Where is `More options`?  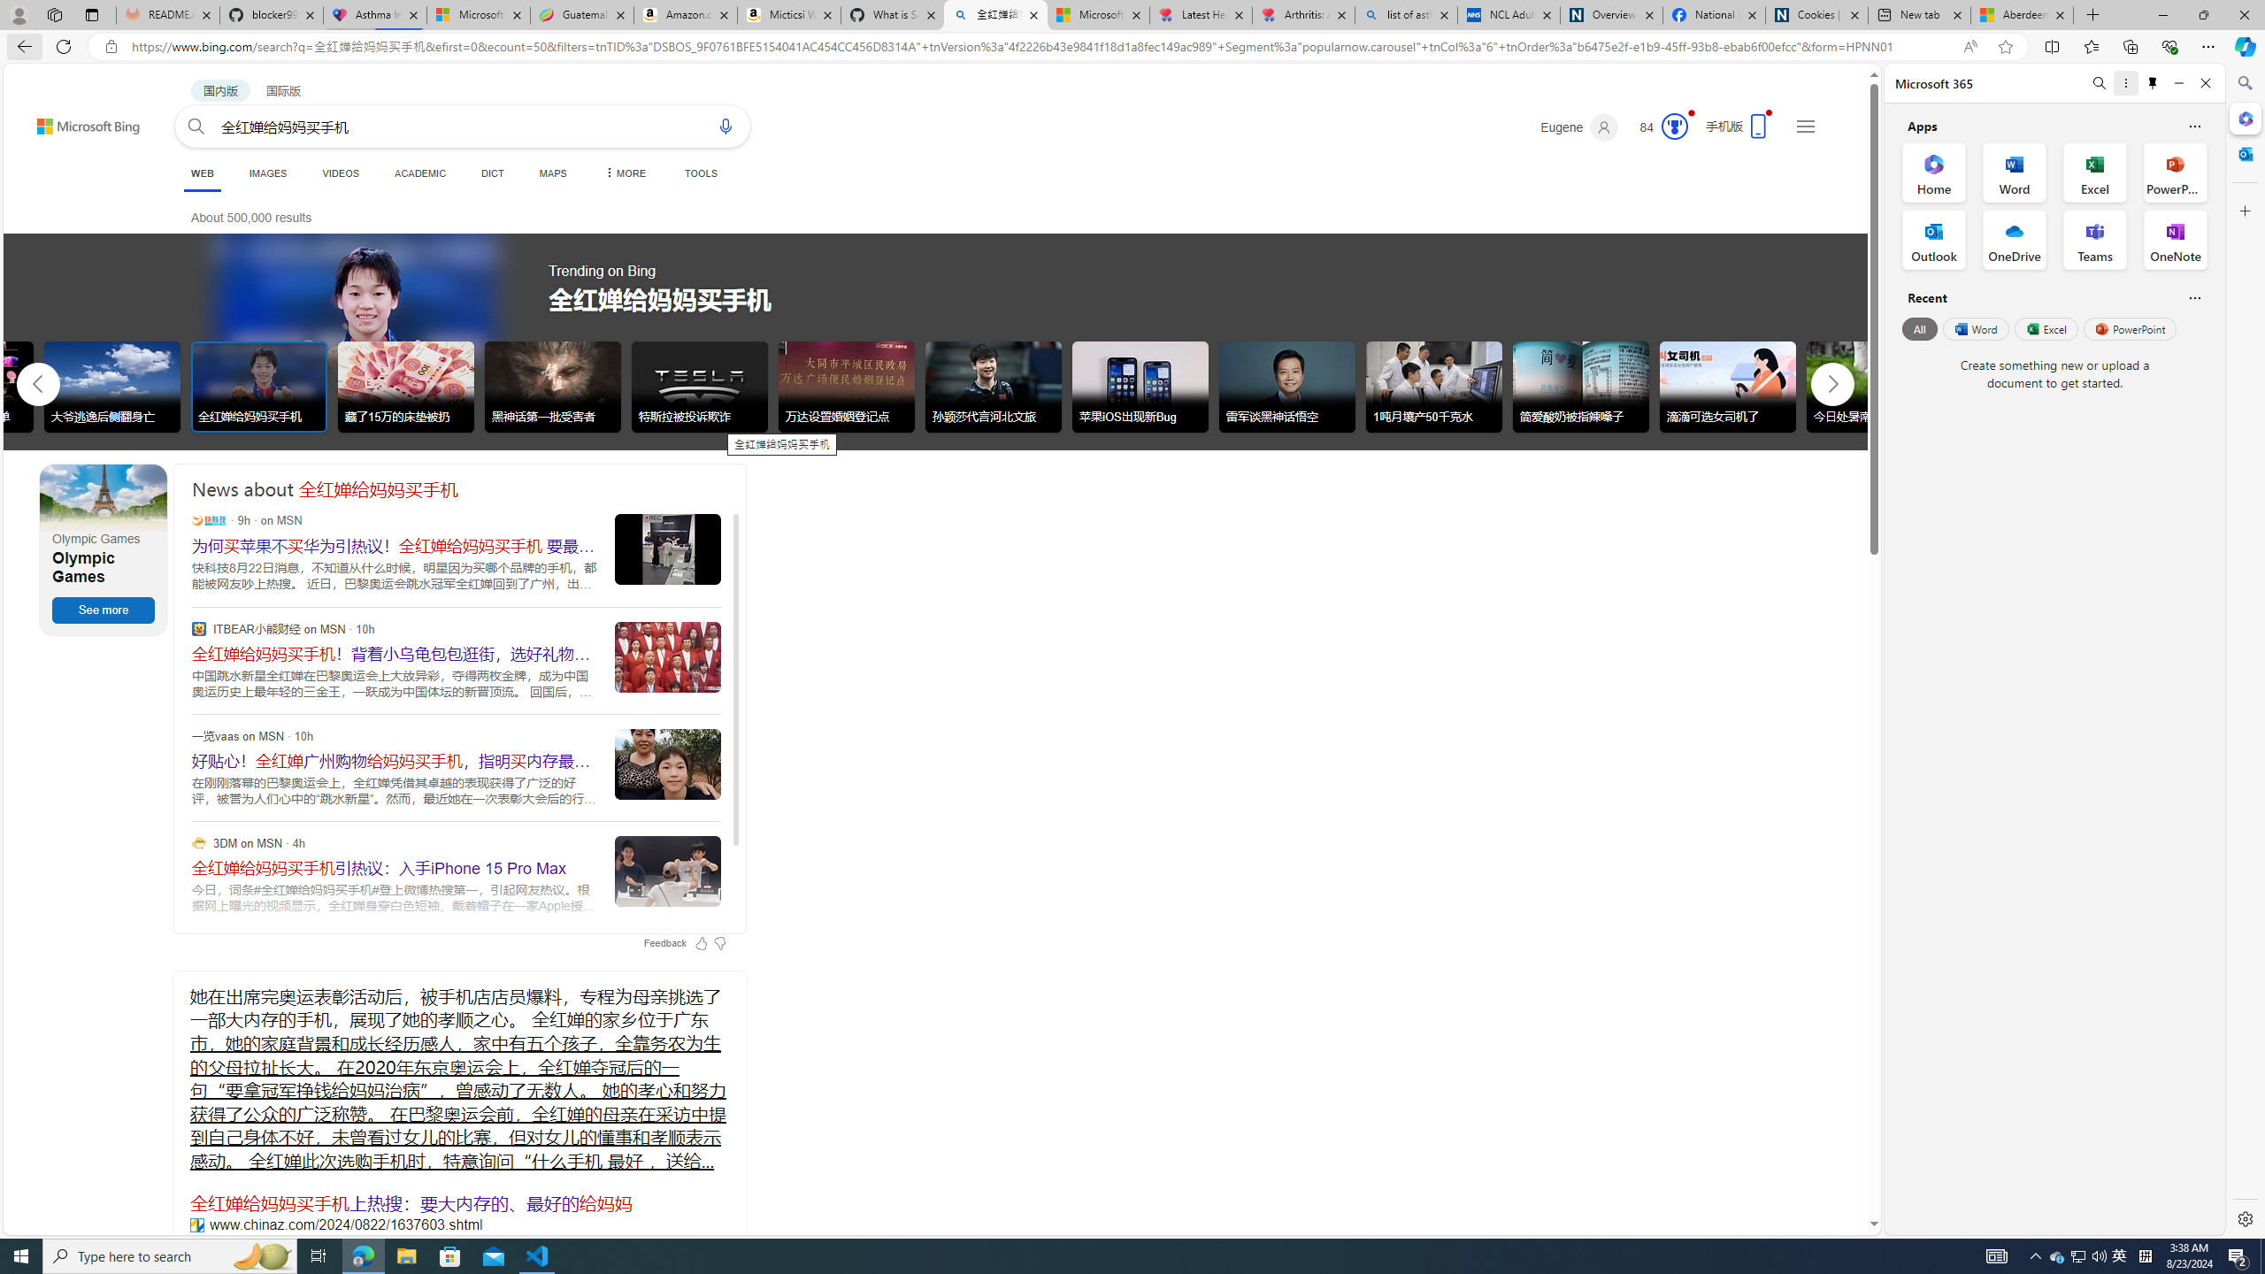
More options is located at coordinates (2125, 83).